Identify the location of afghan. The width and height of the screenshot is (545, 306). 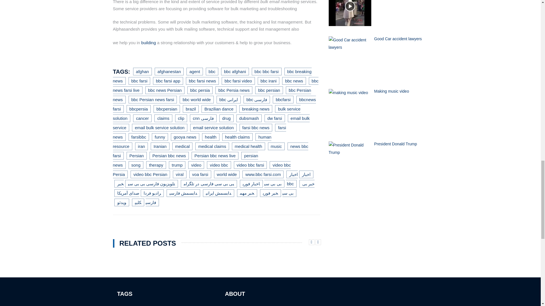
(142, 71).